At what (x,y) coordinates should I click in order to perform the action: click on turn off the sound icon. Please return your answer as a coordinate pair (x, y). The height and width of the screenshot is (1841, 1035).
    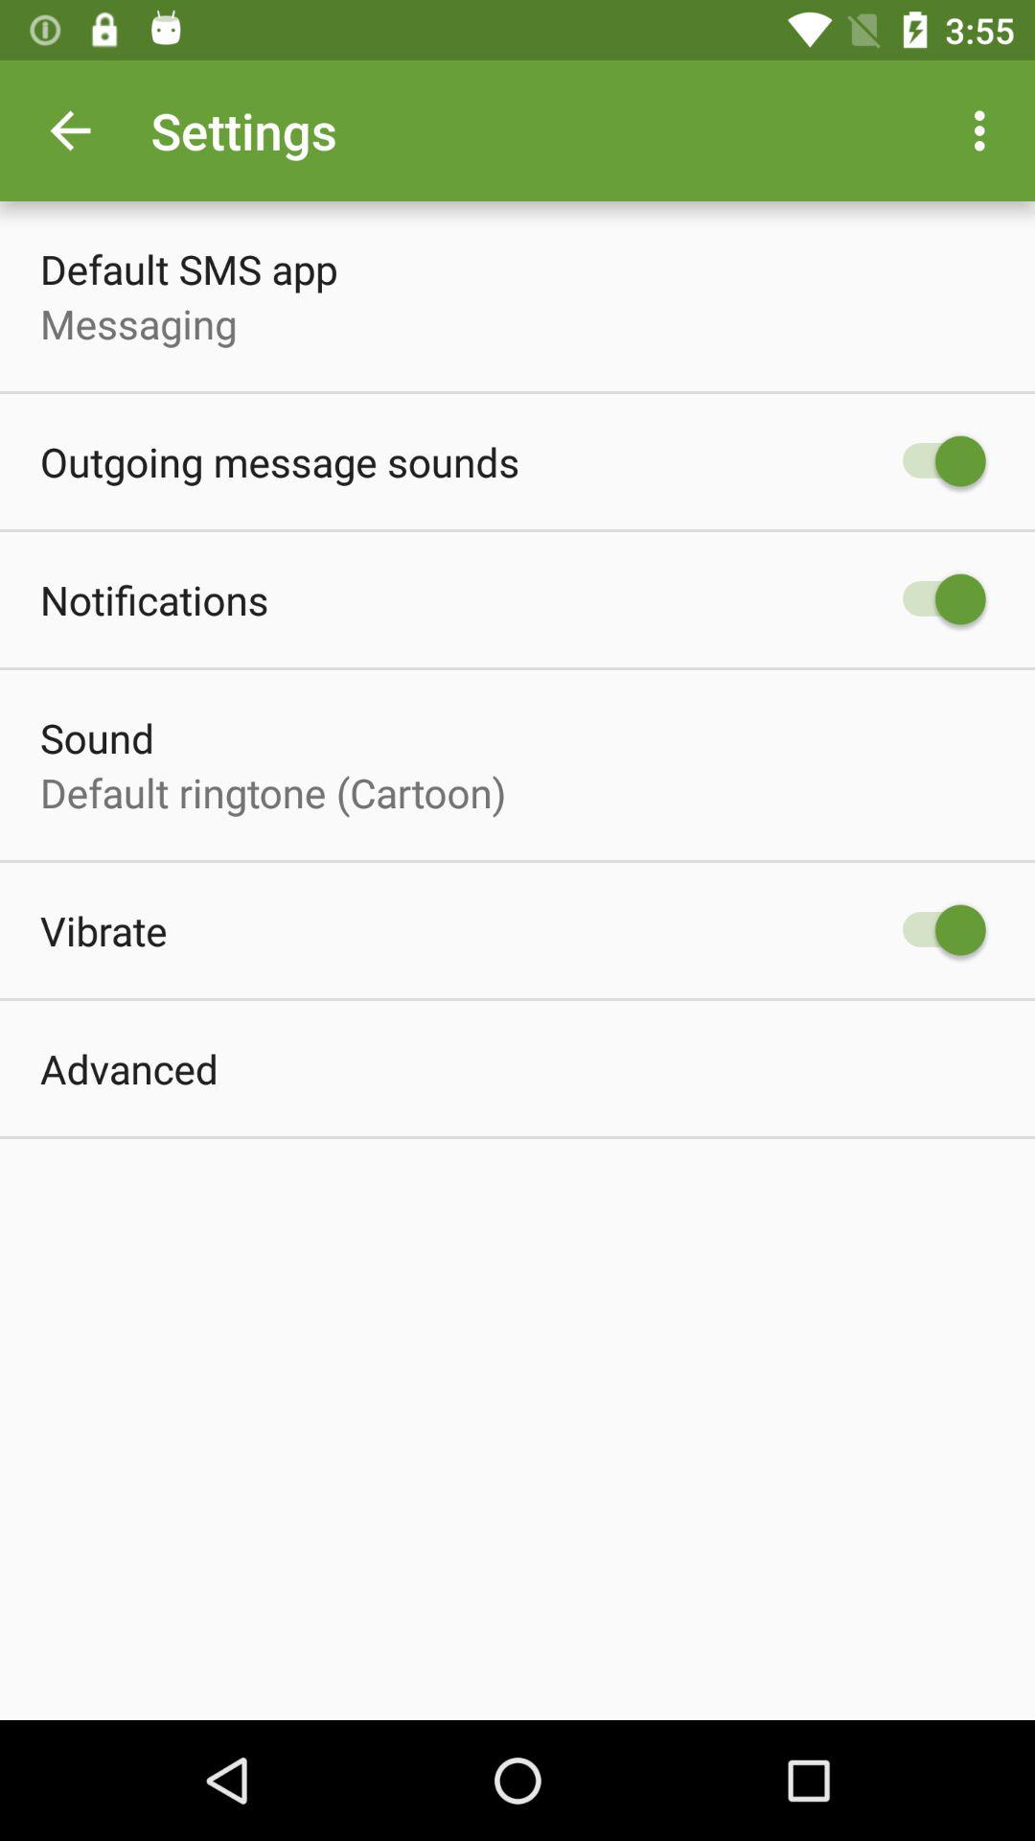
    Looking at the image, I should click on (98, 738).